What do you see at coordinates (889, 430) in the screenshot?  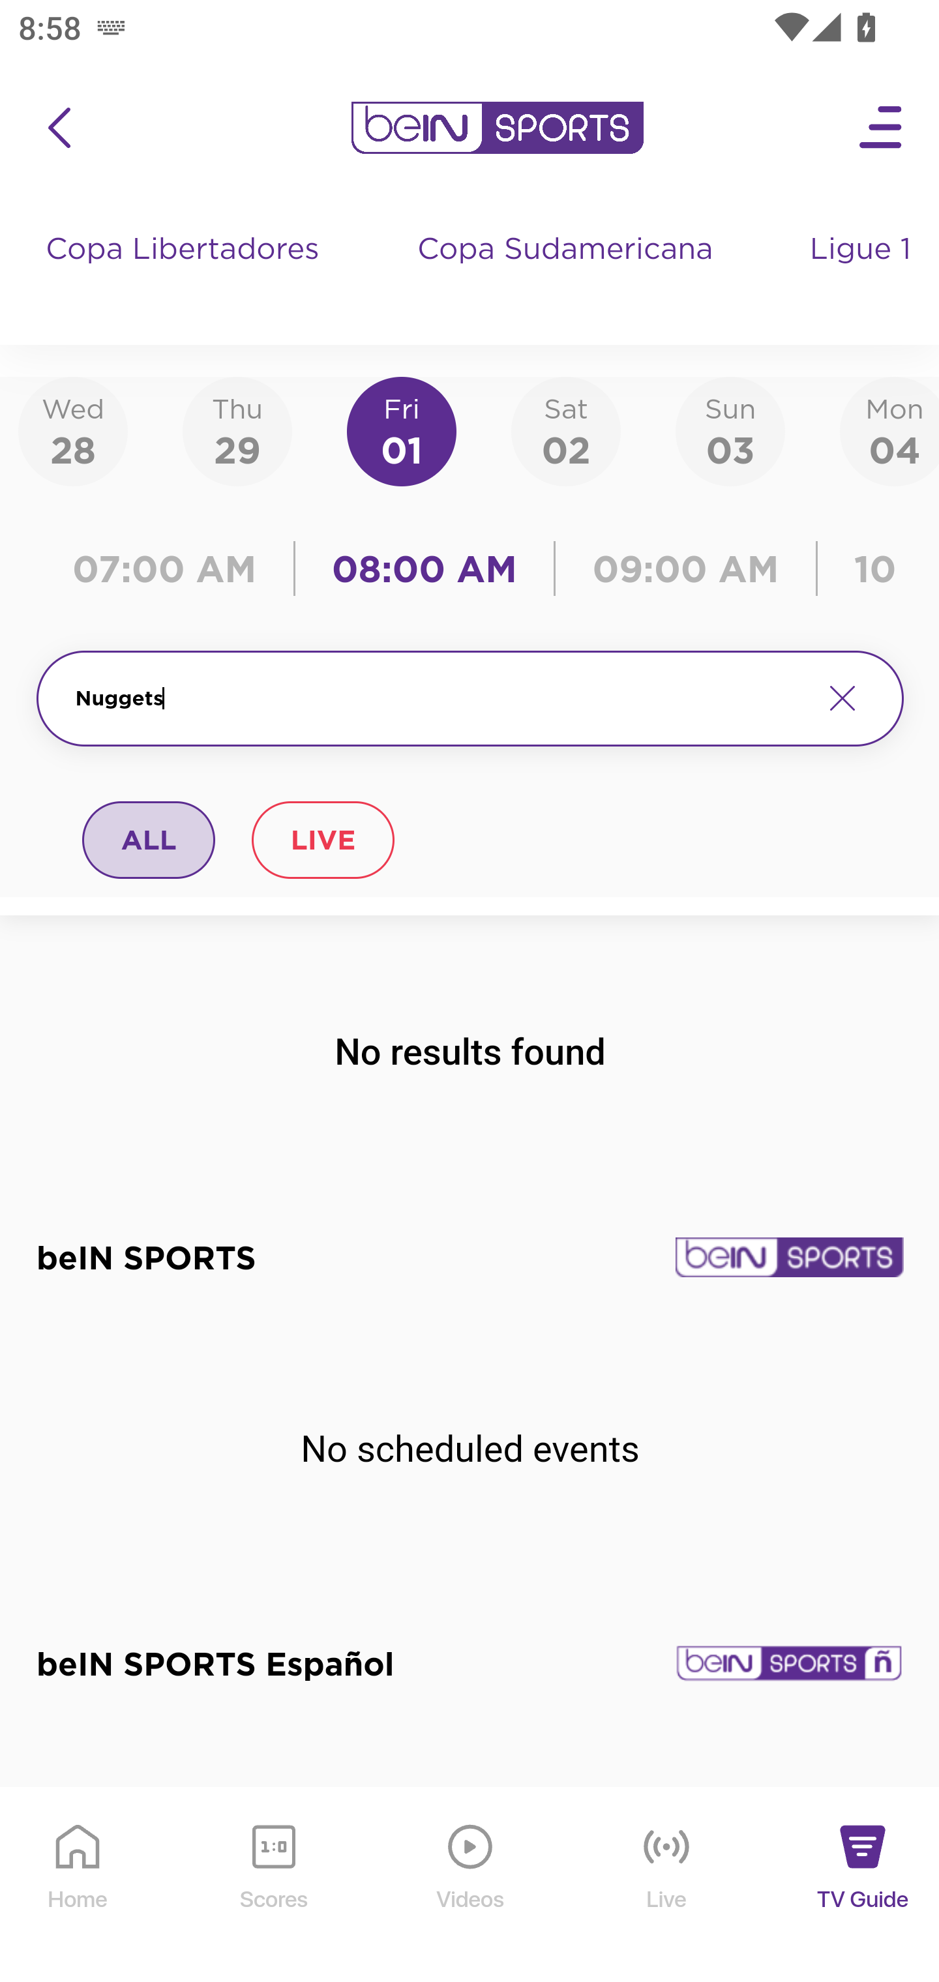 I see `Mon04` at bounding box center [889, 430].